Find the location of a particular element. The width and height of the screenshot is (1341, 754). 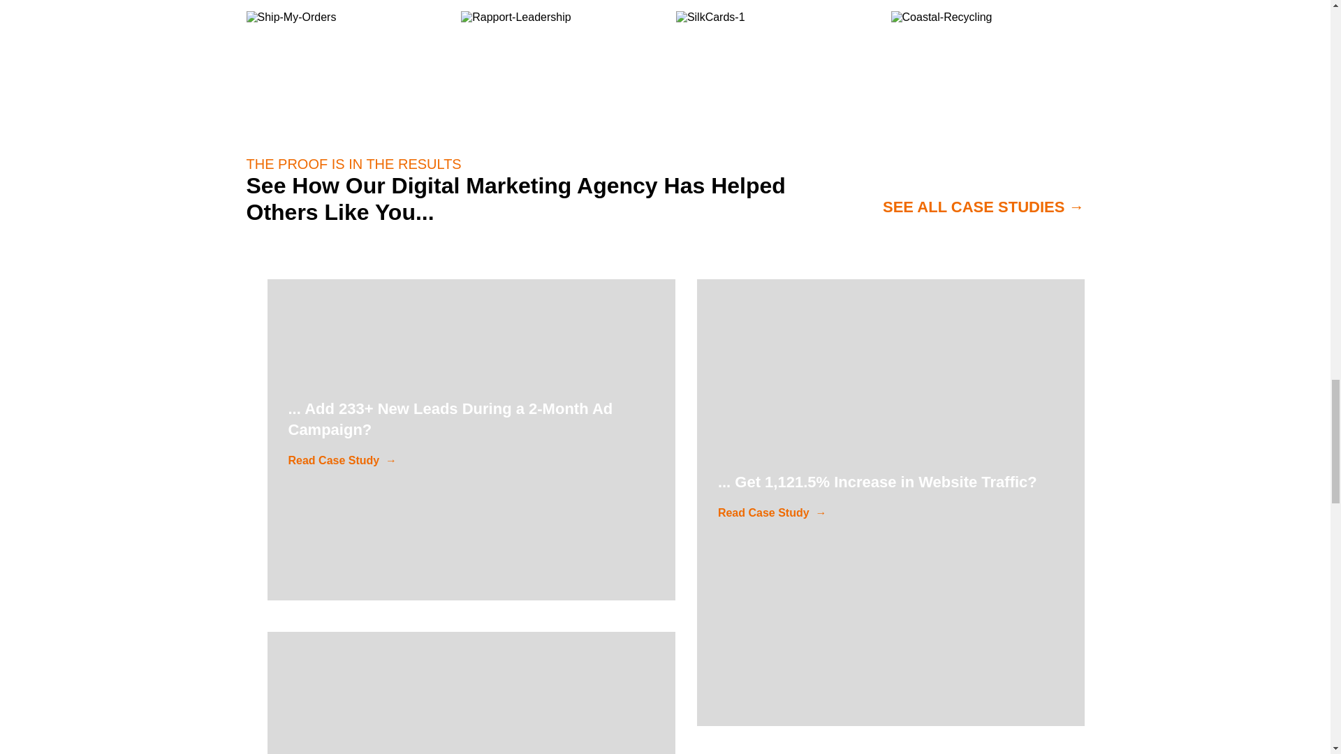

SilkCards-1 is located at coordinates (710, 17).